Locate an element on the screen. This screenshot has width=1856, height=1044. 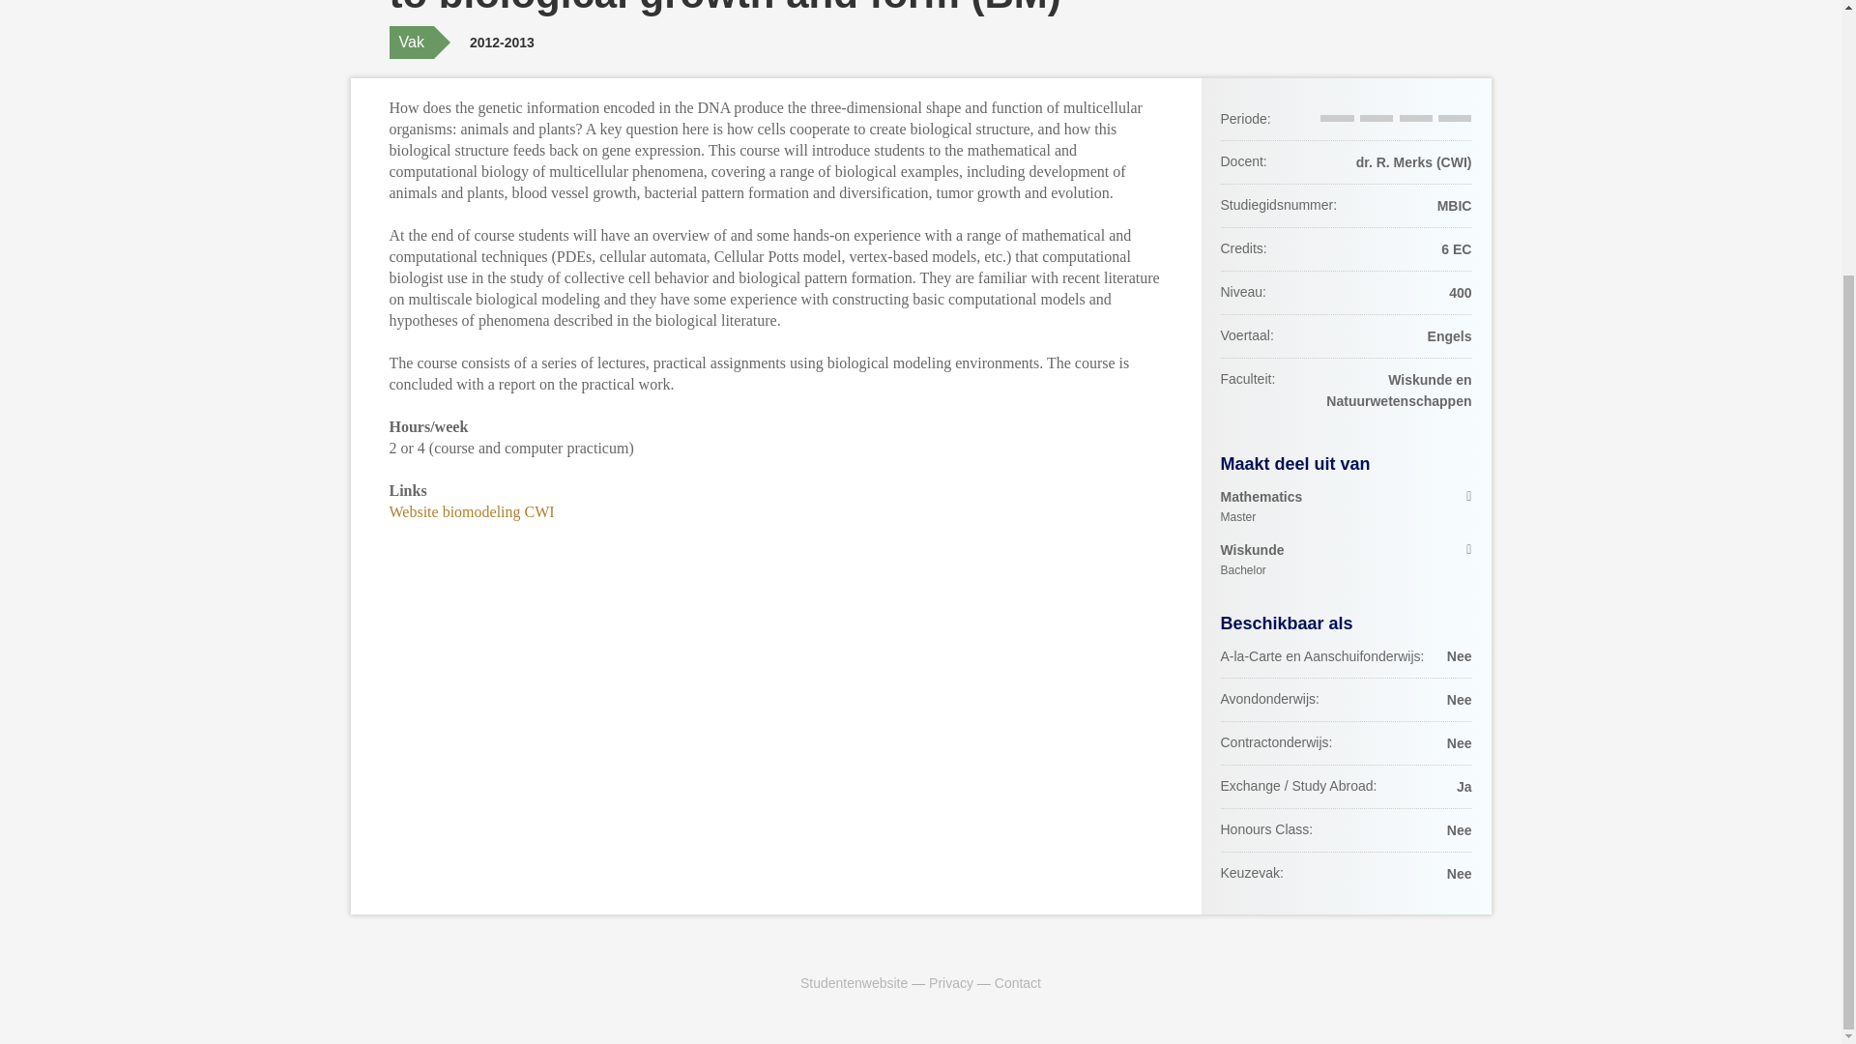
Privacy is located at coordinates (1346, 561).